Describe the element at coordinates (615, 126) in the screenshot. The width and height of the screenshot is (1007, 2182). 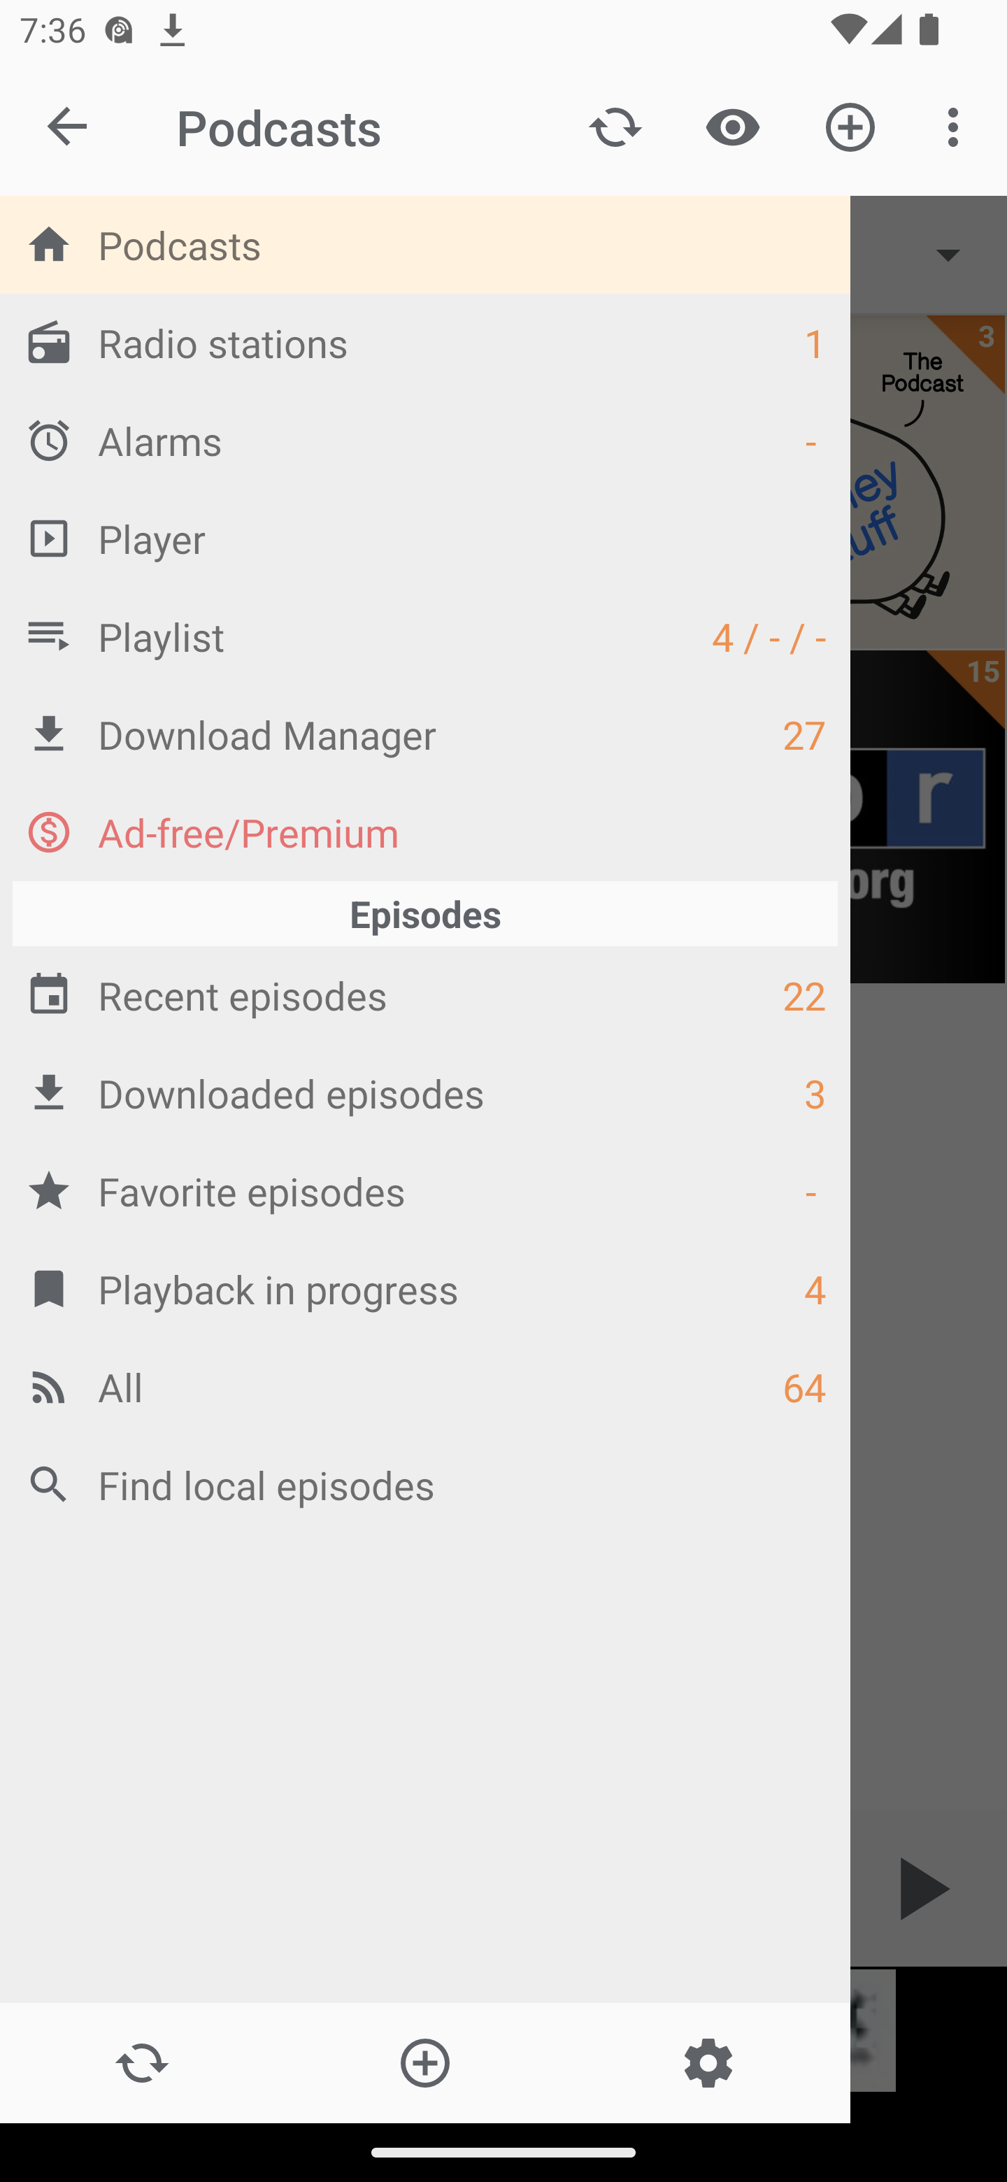
I see `Update` at that location.